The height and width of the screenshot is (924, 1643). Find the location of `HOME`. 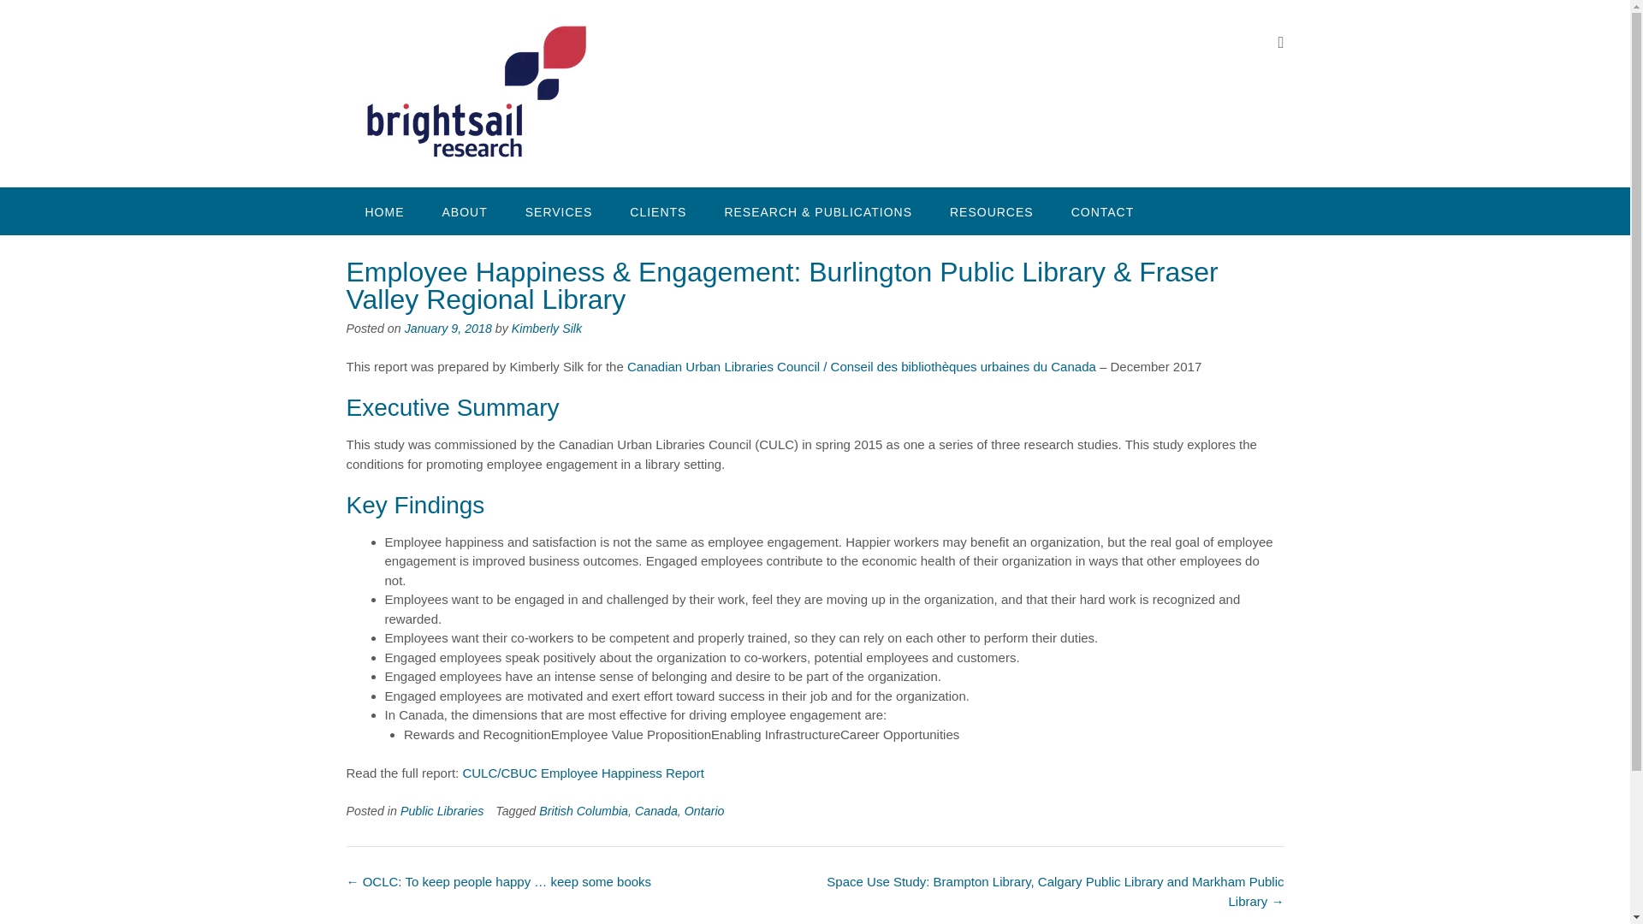

HOME is located at coordinates (383, 211).